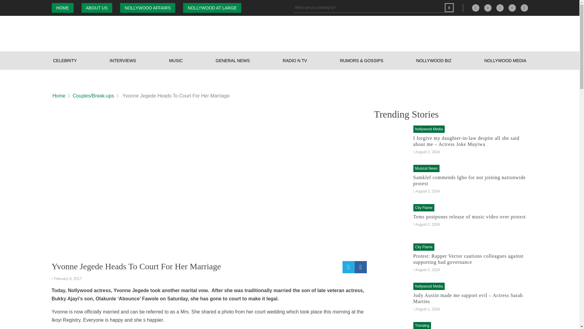 The width and height of the screenshot is (584, 329). I want to click on Home, so click(59, 96).